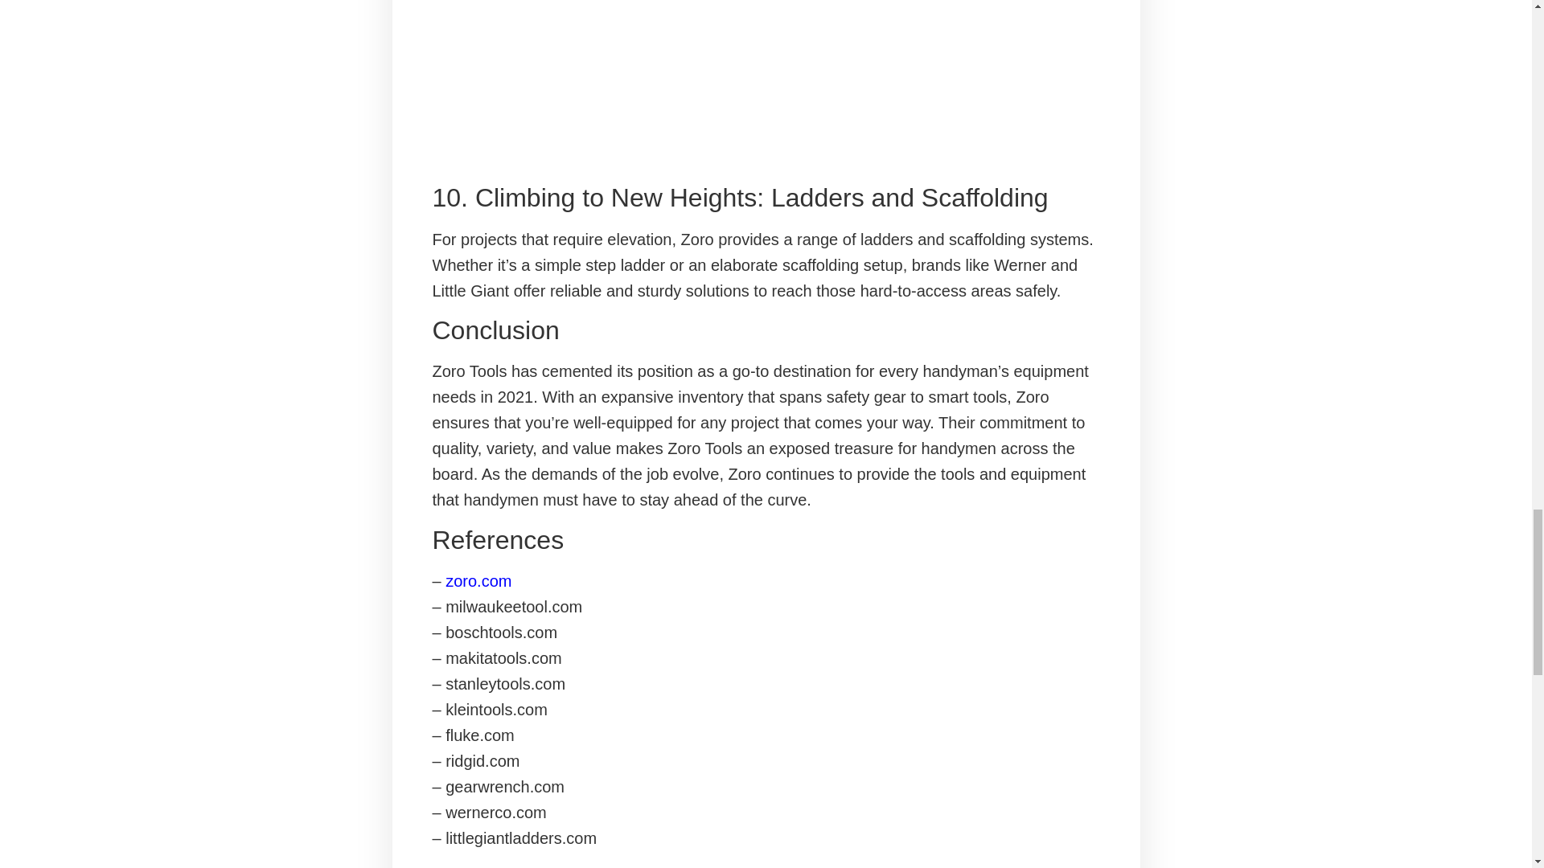 The width and height of the screenshot is (1544, 868). I want to click on zoro.com, so click(478, 580).